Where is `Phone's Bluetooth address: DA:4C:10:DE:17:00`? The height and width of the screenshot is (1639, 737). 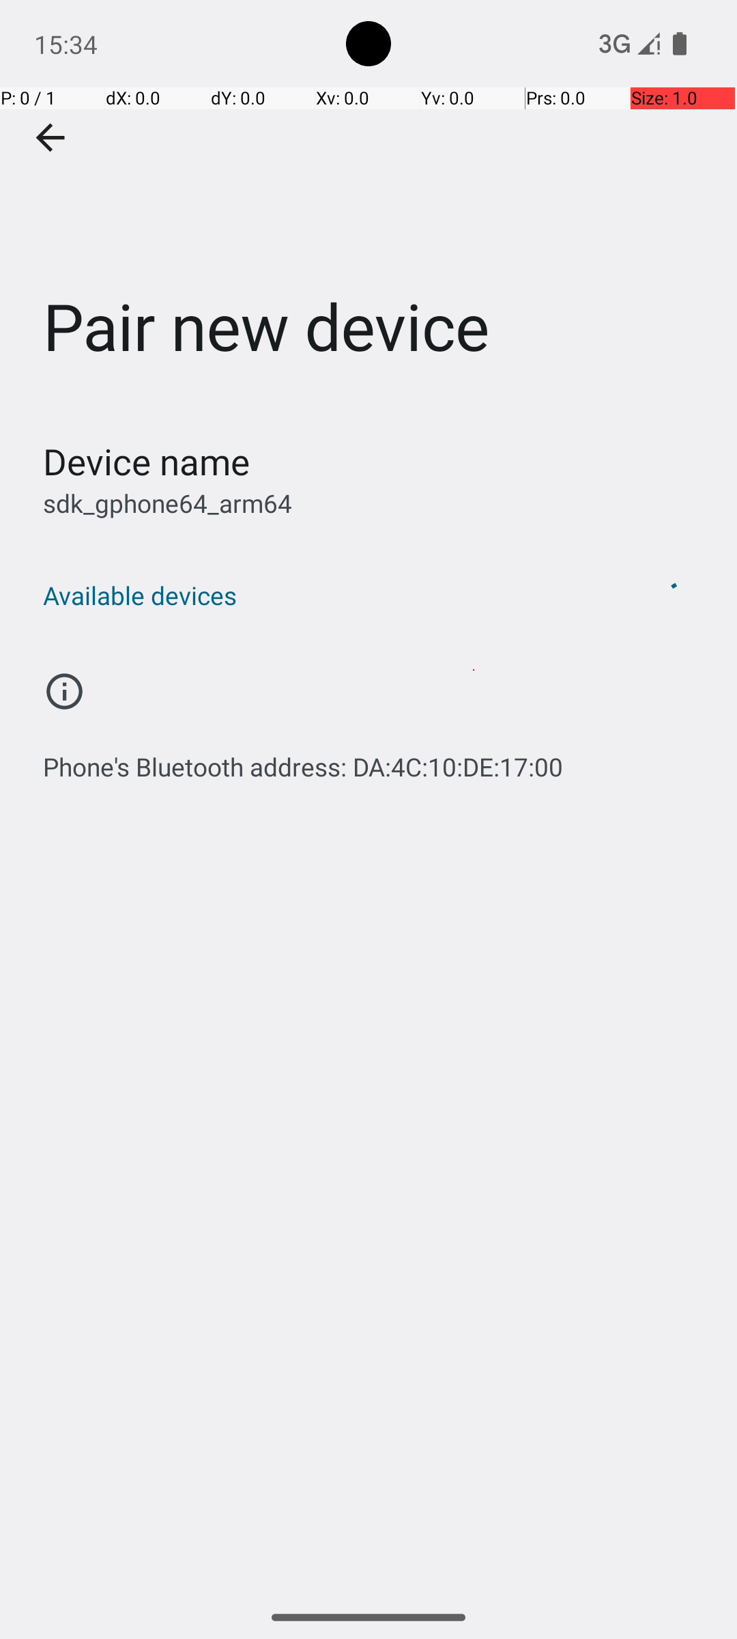 Phone's Bluetooth address: DA:4C:10:DE:17:00 is located at coordinates (303, 759).